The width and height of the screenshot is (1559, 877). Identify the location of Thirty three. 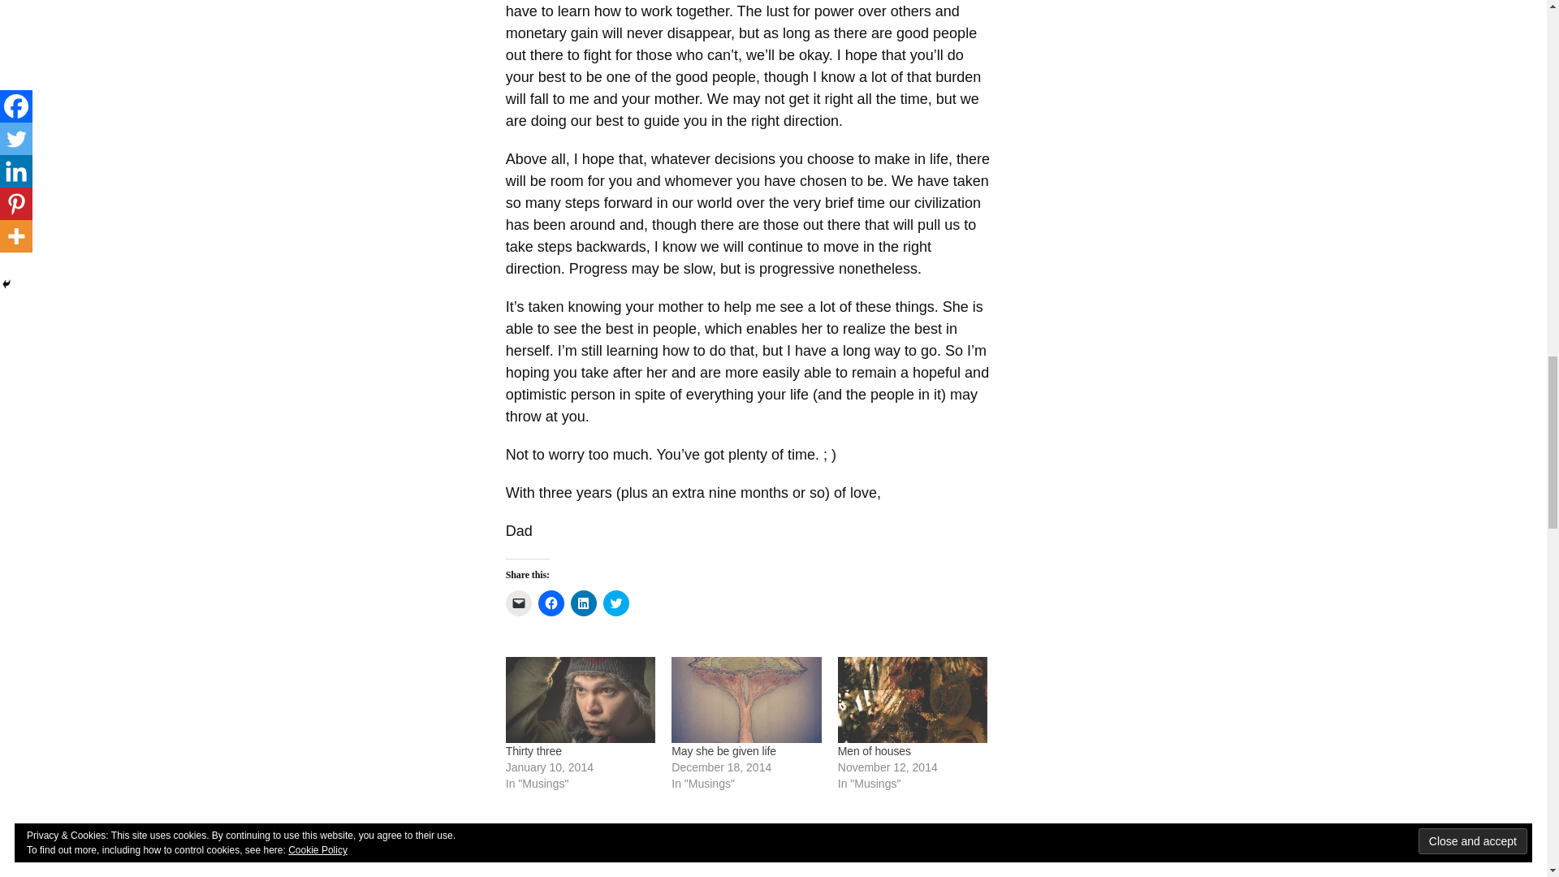
(533, 750).